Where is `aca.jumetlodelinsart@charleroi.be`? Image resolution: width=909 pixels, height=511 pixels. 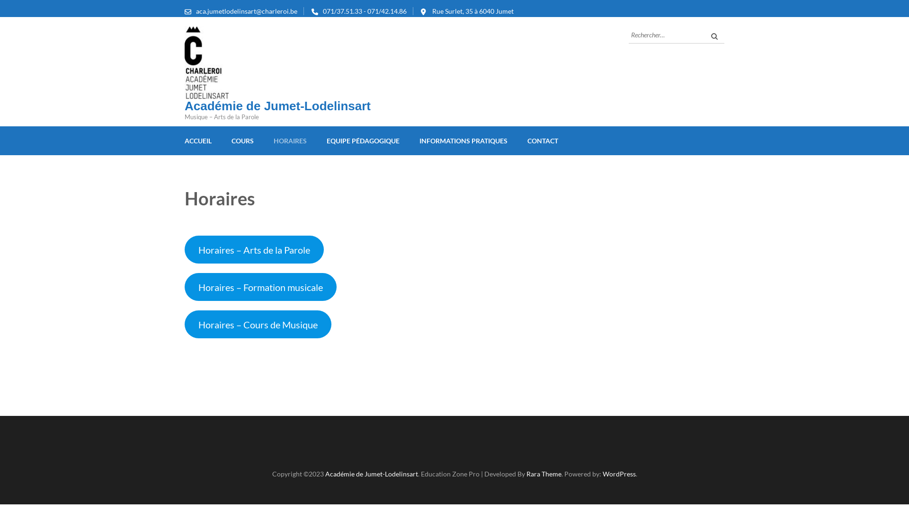
aca.jumetlodelinsart@charleroi.be is located at coordinates (247, 11).